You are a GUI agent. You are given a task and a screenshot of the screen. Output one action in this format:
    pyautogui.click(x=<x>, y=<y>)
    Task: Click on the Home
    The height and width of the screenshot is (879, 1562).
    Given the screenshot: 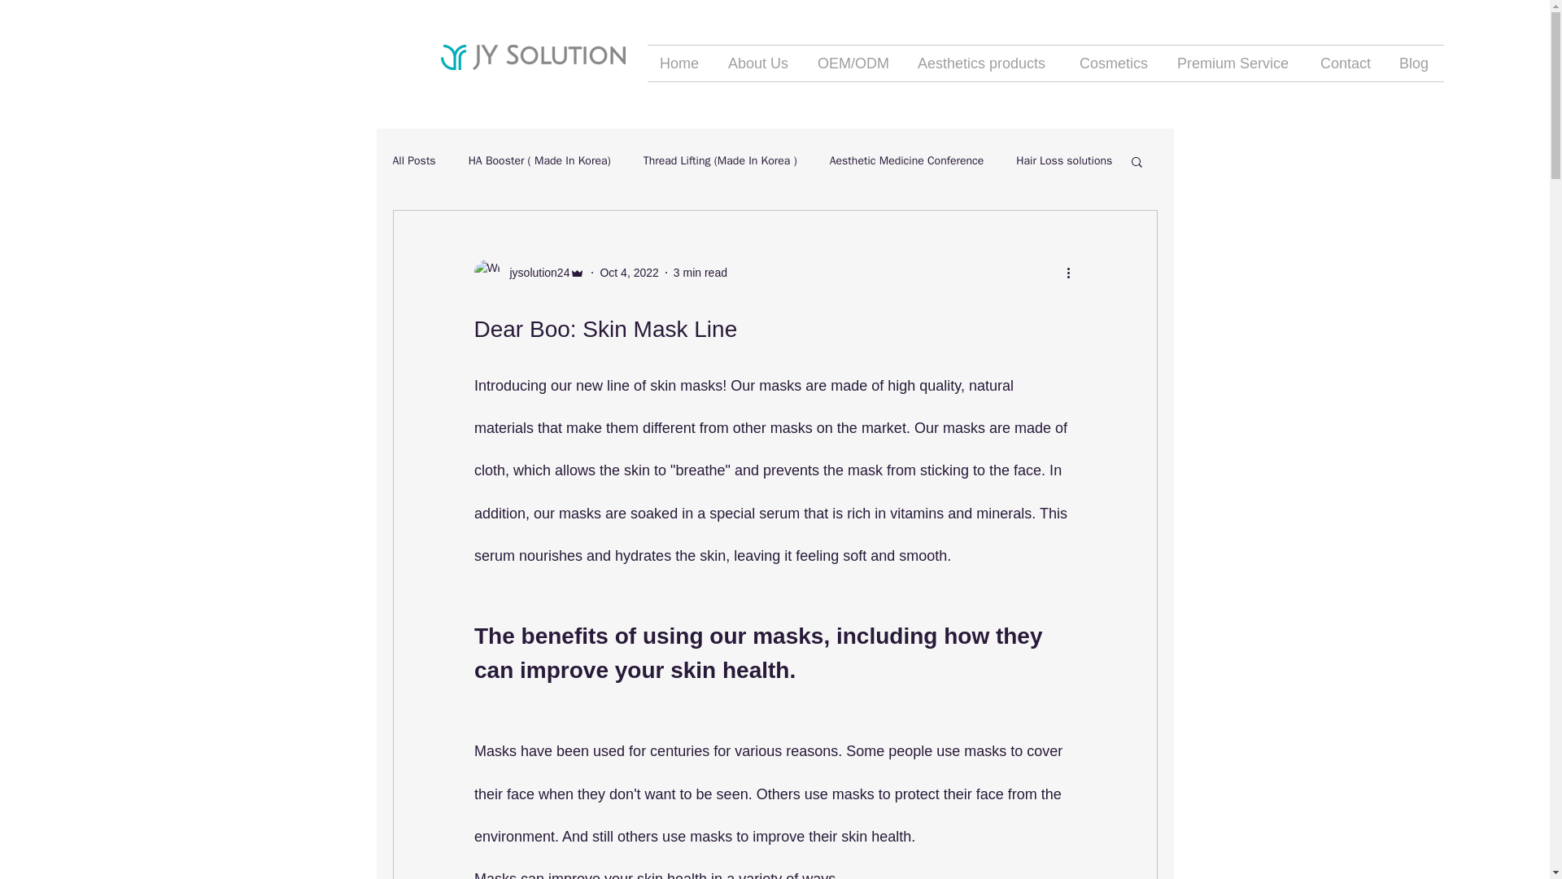 What is the action you would take?
    pyautogui.click(x=682, y=63)
    